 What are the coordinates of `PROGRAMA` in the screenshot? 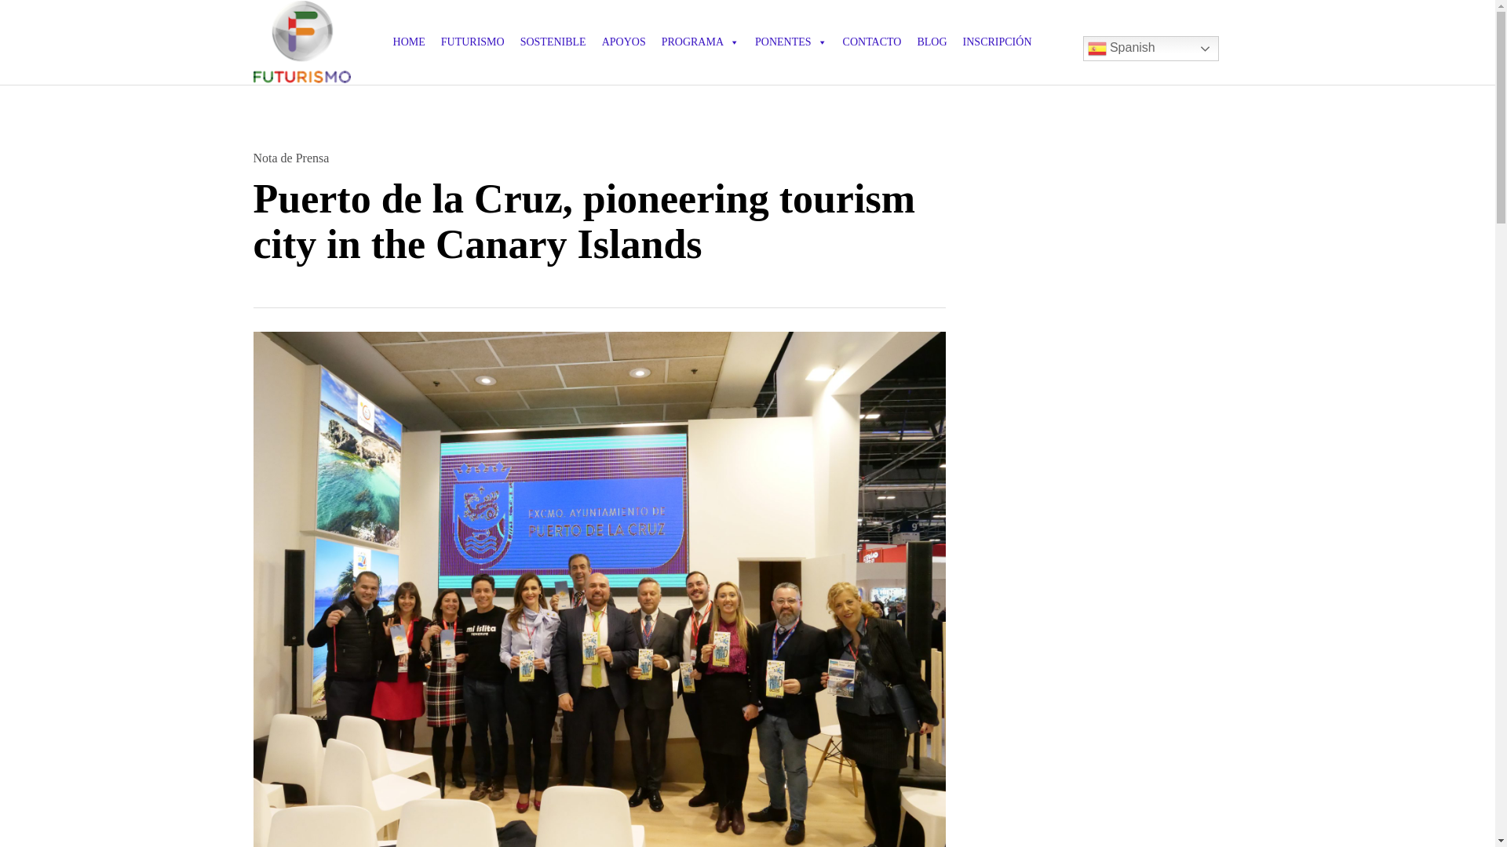 It's located at (700, 42).